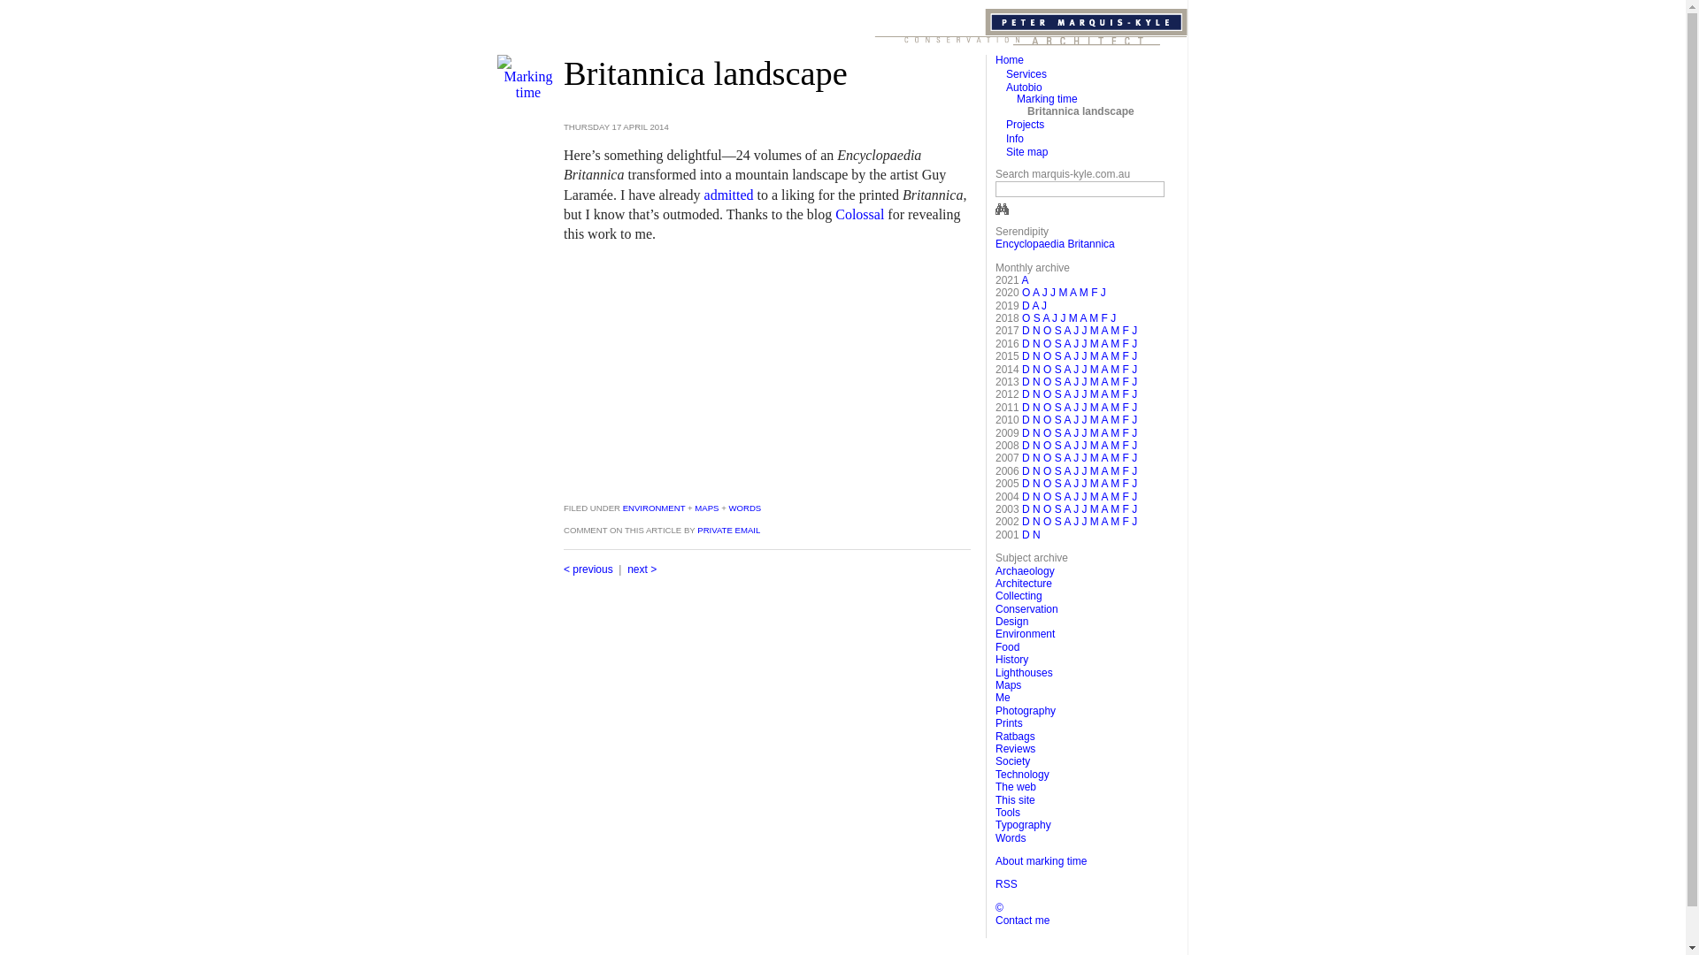 This screenshot has height=955, width=1699. I want to click on F, so click(1126, 382).